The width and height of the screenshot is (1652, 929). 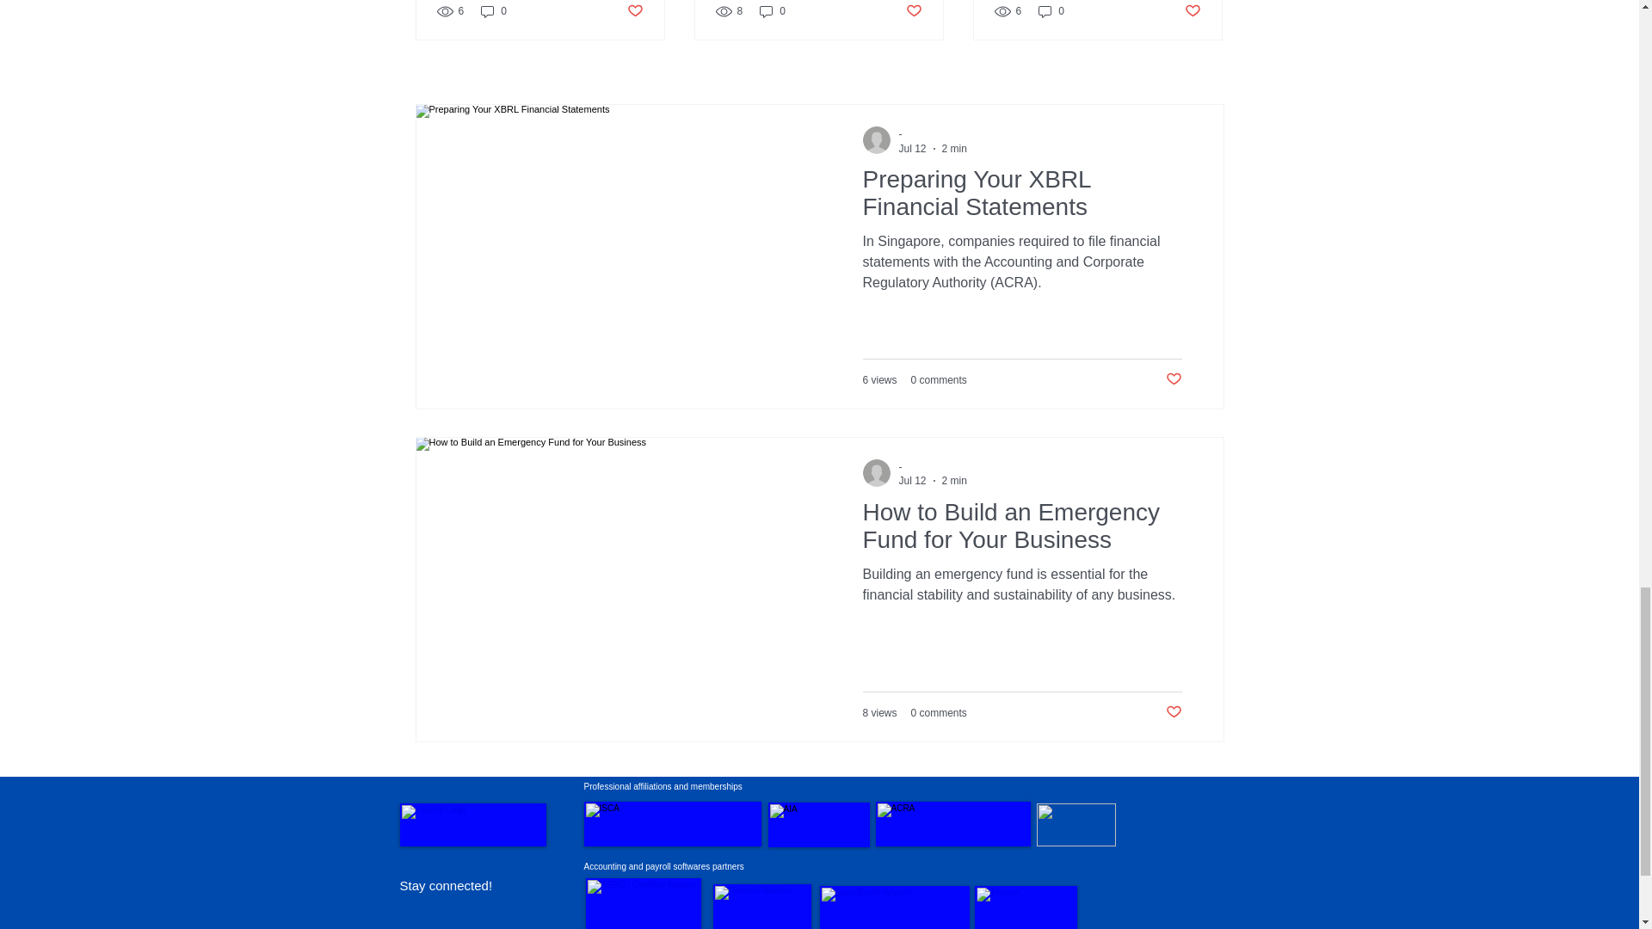 What do you see at coordinates (939, 380) in the screenshot?
I see `0 comments` at bounding box center [939, 380].